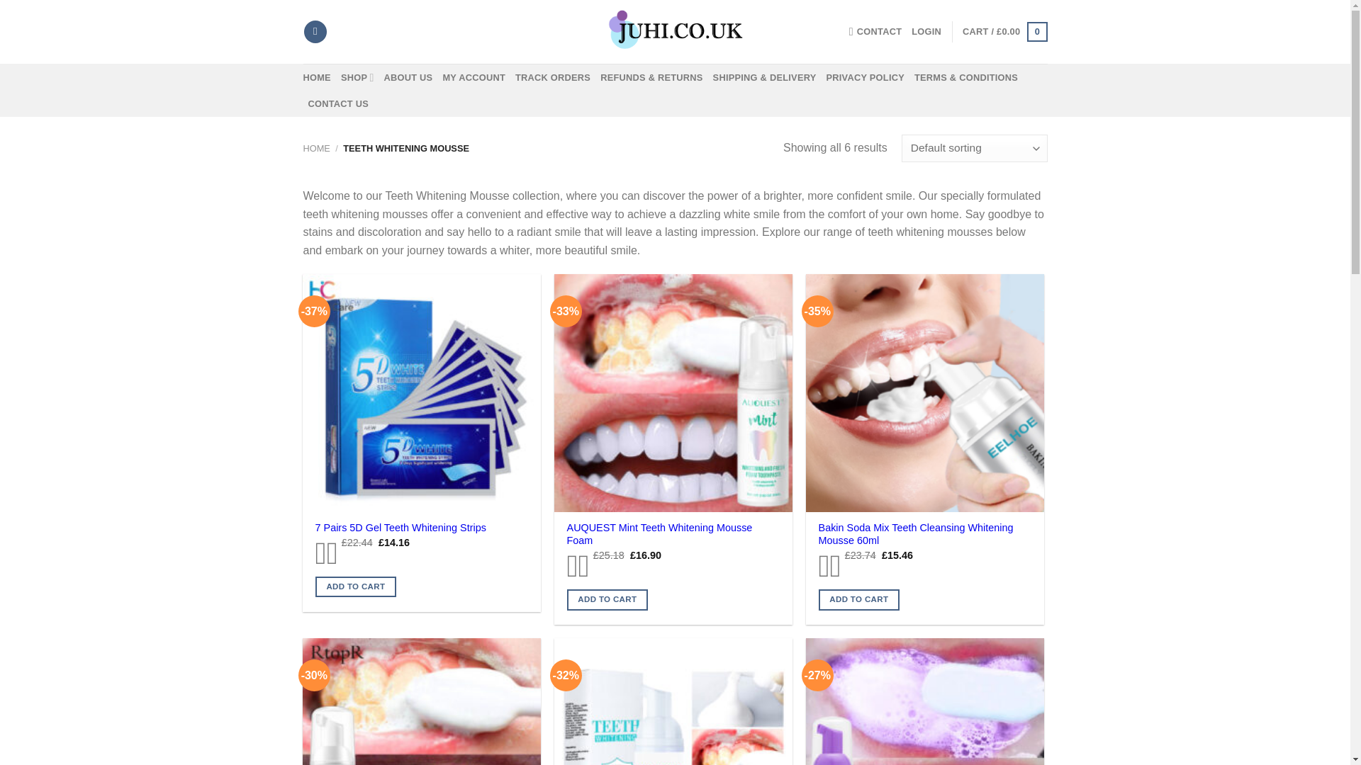 Image resolution: width=1361 pixels, height=765 pixels. I want to click on LOGIN, so click(926, 31).